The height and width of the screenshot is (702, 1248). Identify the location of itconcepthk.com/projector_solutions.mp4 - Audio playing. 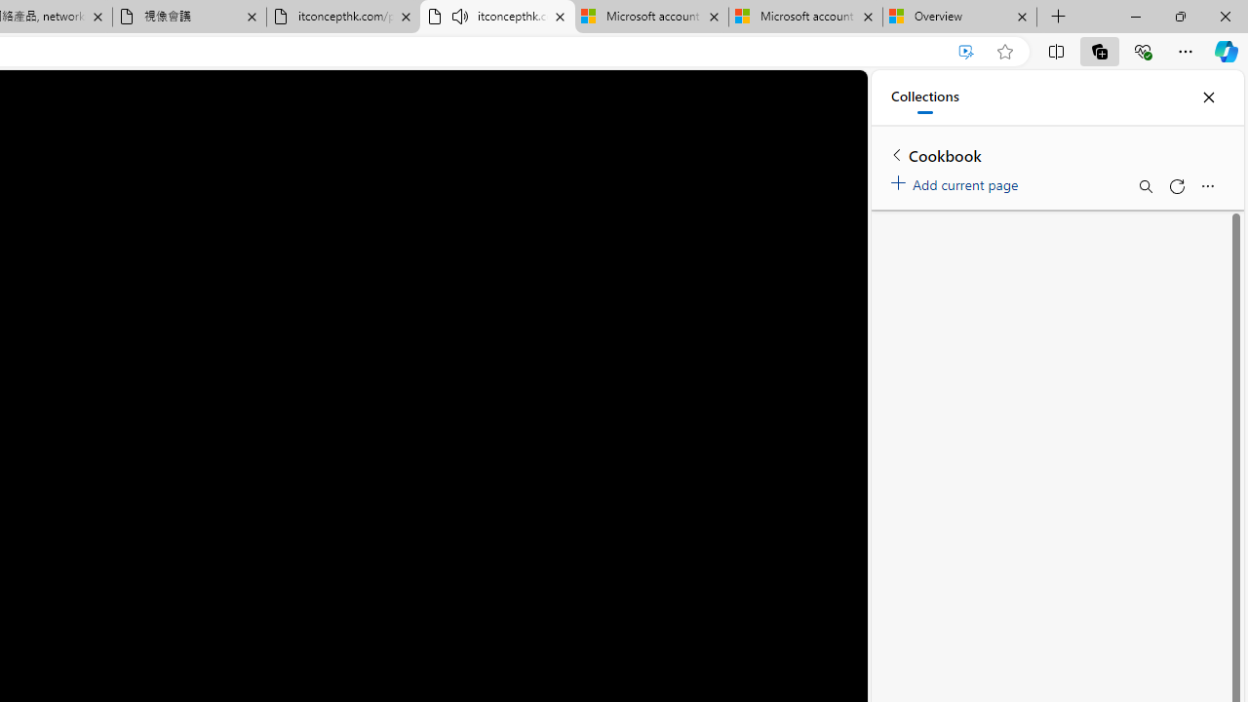
(497, 18).